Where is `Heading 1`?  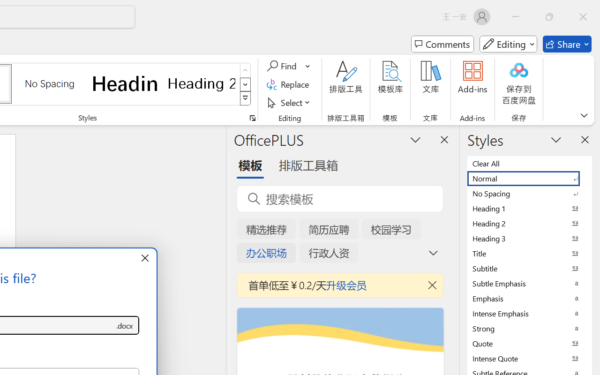 Heading 1 is located at coordinates (126, 83).